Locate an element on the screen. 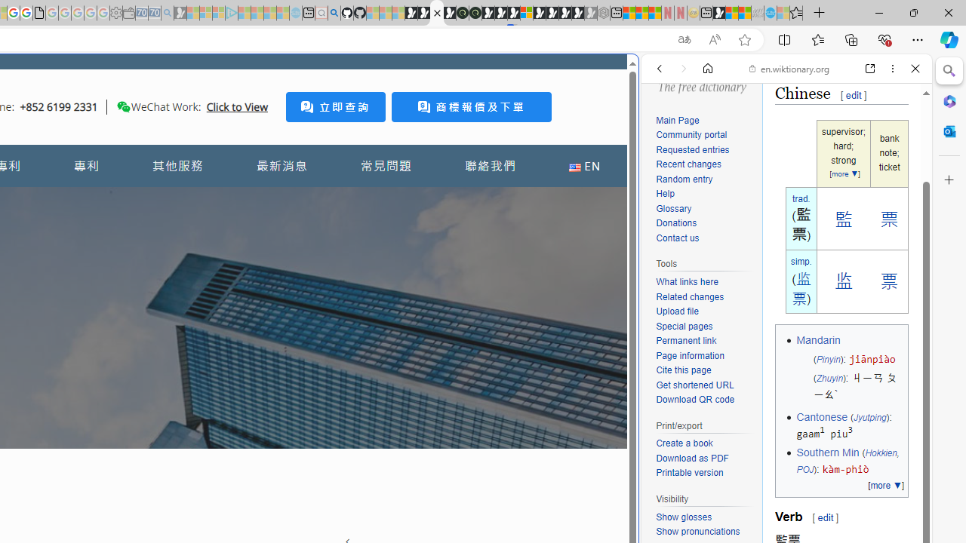 Image resolution: width=966 pixels, height=543 pixels. Mandarin is located at coordinates (818, 340).